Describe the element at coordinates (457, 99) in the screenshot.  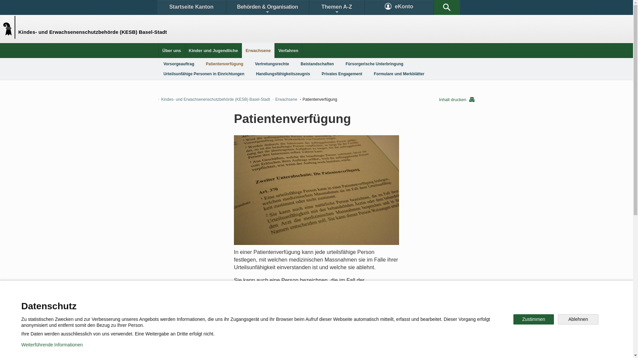
I see `Inhalt drucken` at that location.